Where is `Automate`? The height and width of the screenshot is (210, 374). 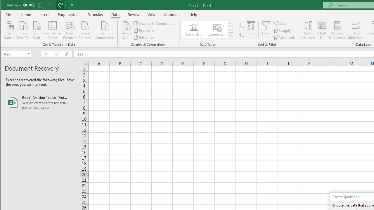 Automate is located at coordinates (172, 15).